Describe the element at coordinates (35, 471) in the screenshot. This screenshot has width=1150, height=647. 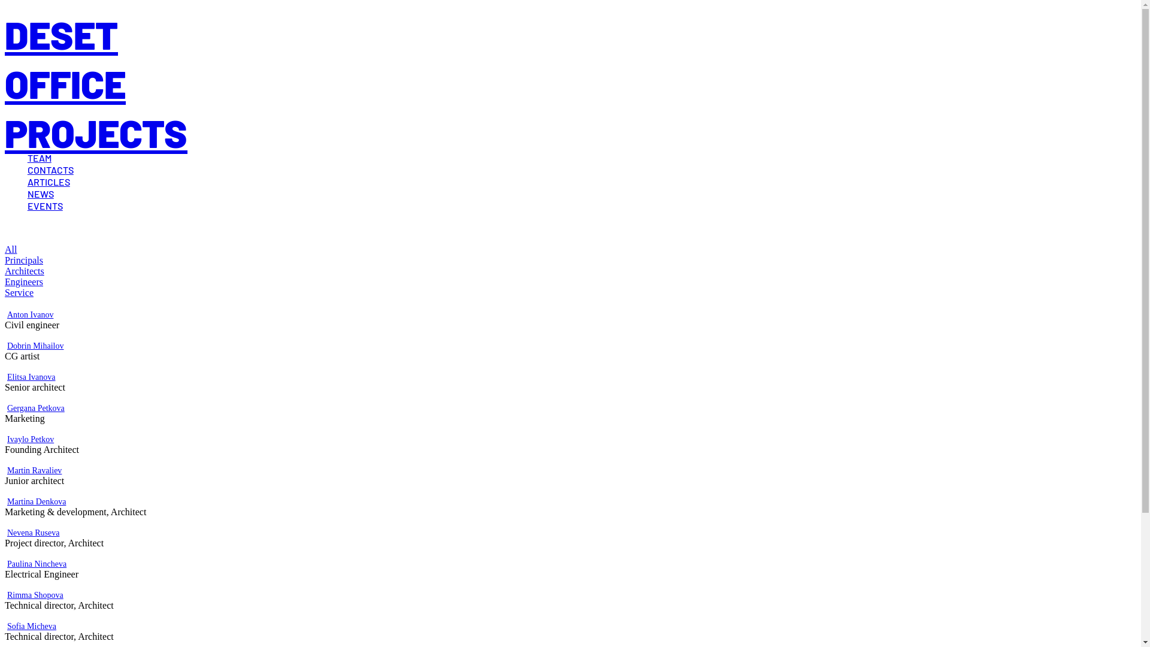
I see `Martin Ravaliev` at that location.